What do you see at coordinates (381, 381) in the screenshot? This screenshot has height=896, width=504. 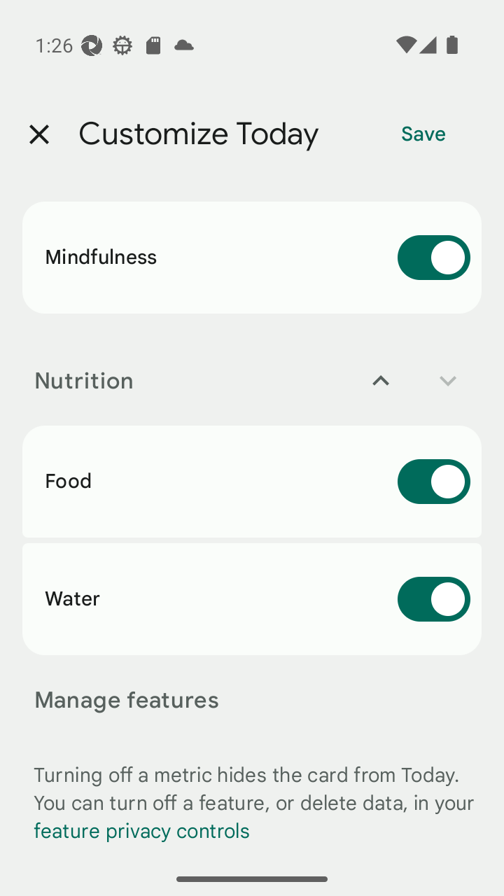 I see `Move Nutrition up` at bounding box center [381, 381].